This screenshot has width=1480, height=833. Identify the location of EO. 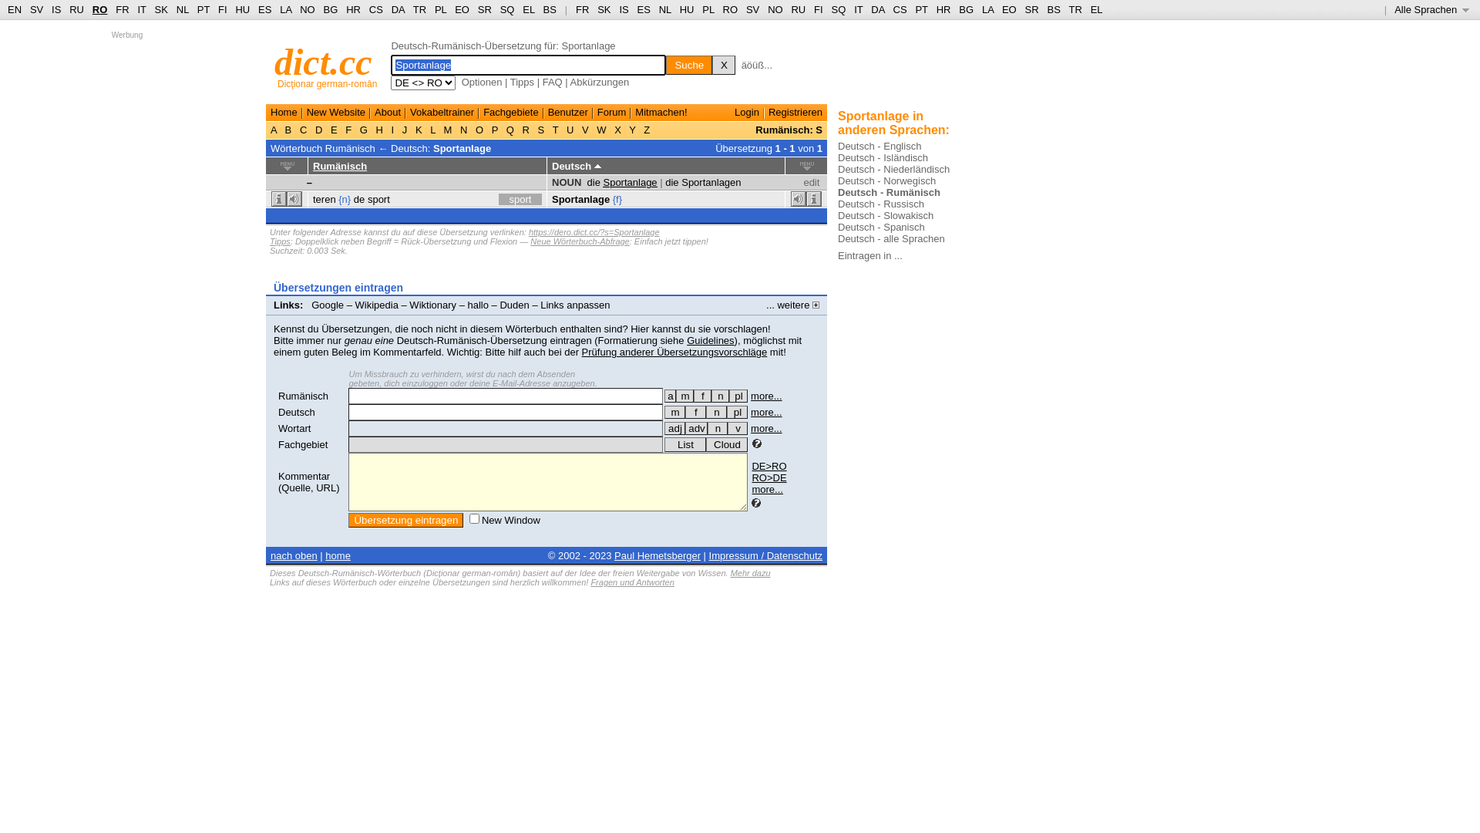
(1010, 9).